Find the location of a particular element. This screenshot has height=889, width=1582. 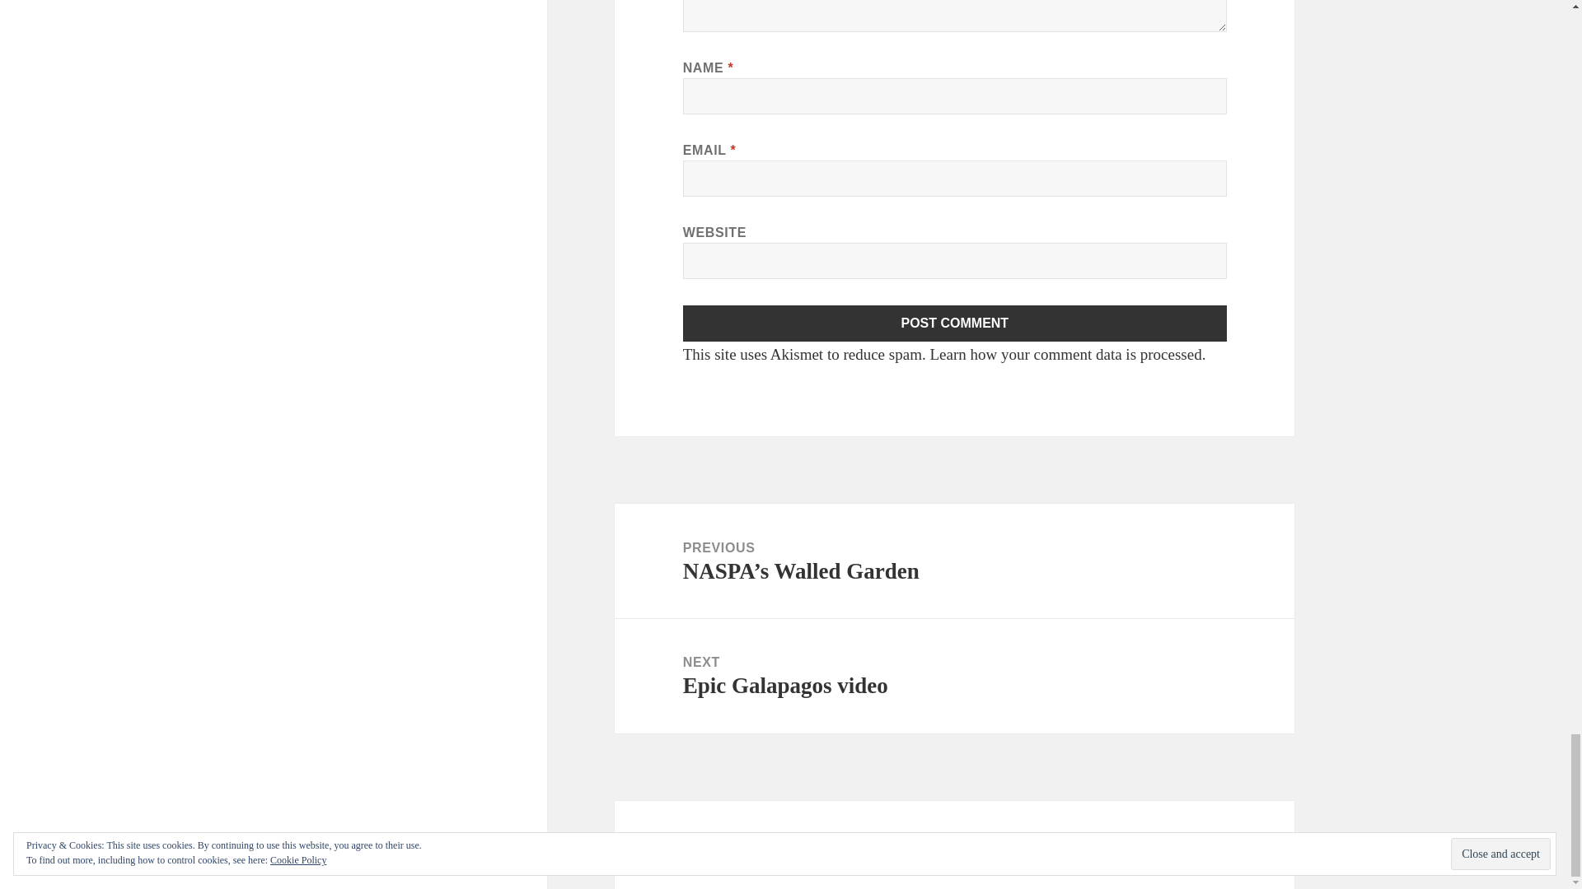

Post Comment is located at coordinates (955, 323).